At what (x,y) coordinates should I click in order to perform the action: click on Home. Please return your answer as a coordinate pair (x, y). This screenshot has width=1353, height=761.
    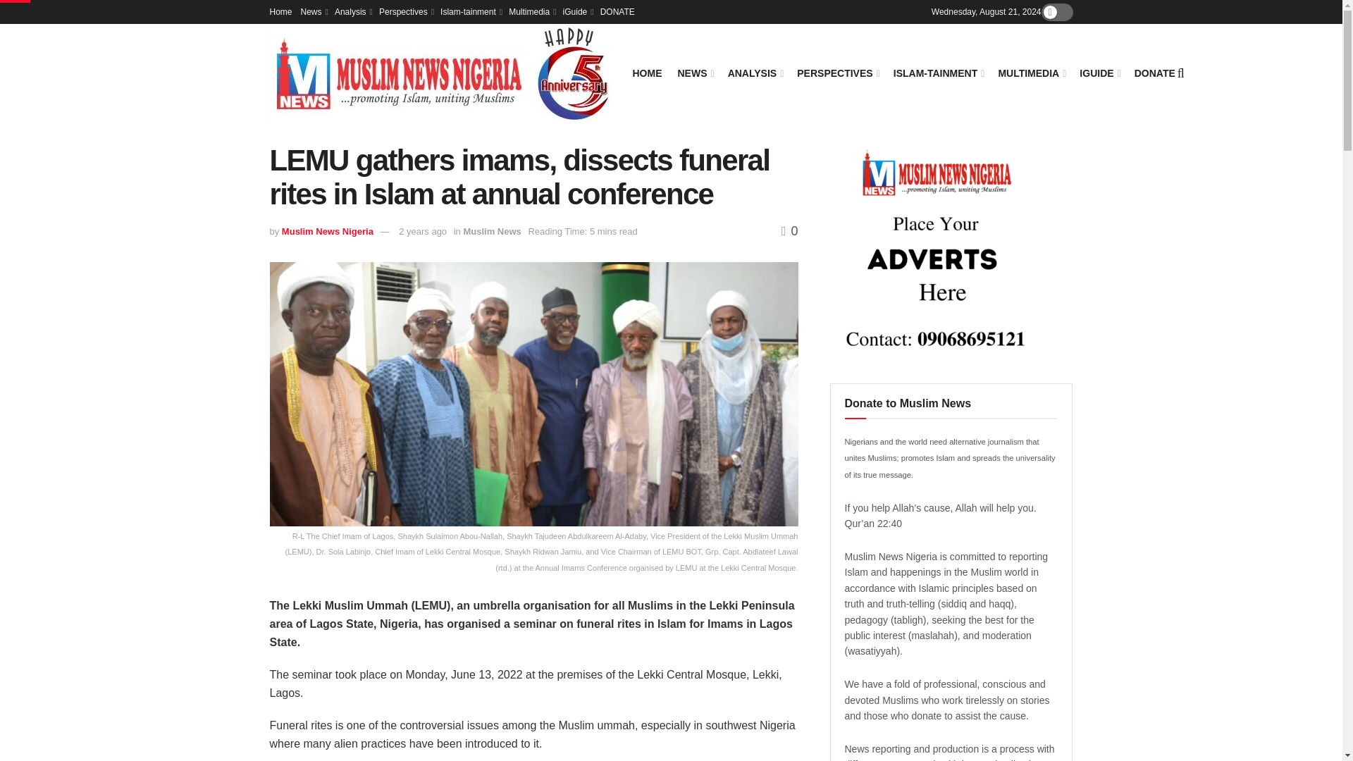
    Looking at the image, I should click on (280, 11).